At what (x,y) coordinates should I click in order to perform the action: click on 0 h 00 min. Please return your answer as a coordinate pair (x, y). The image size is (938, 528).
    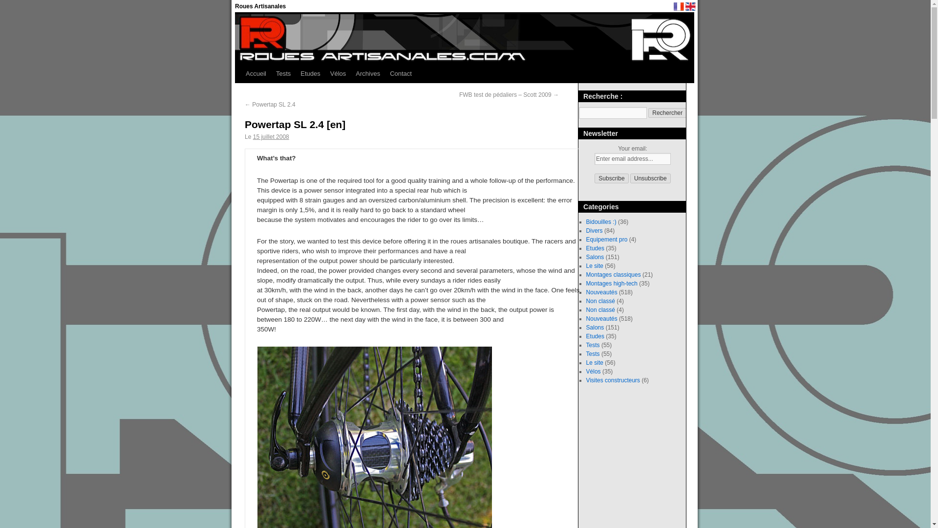
    Looking at the image, I should click on (271, 137).